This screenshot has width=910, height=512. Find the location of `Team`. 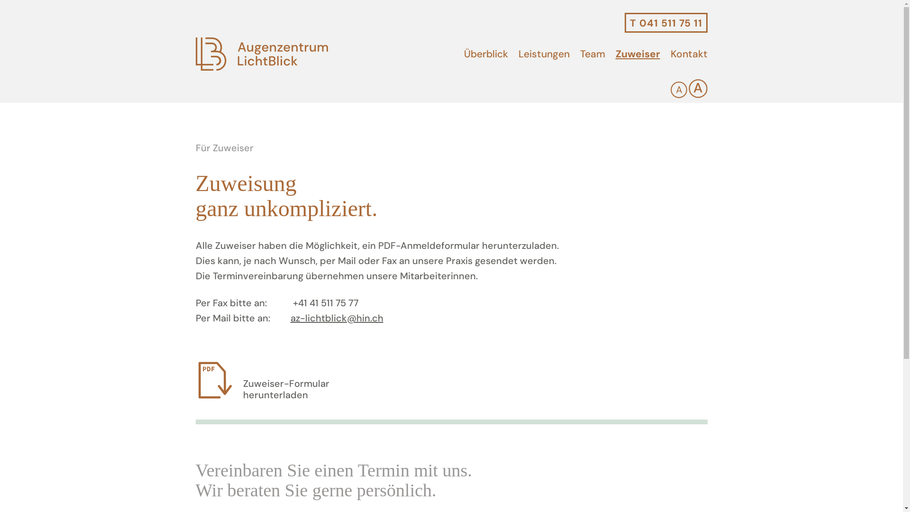

Team is located at coordinates (592, 54).